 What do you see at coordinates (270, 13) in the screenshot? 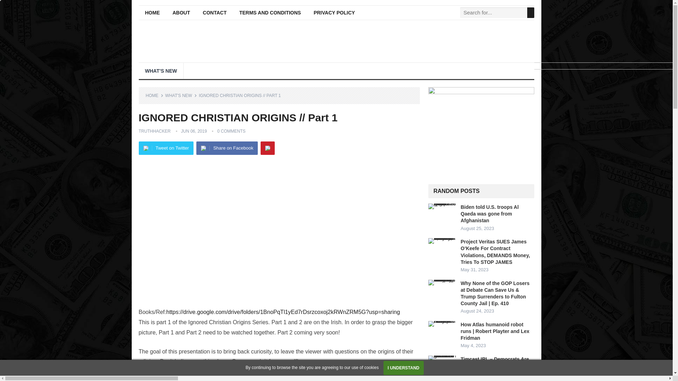
I see `TERMS AND CONDITIONS` at bounding box center [270, 13].